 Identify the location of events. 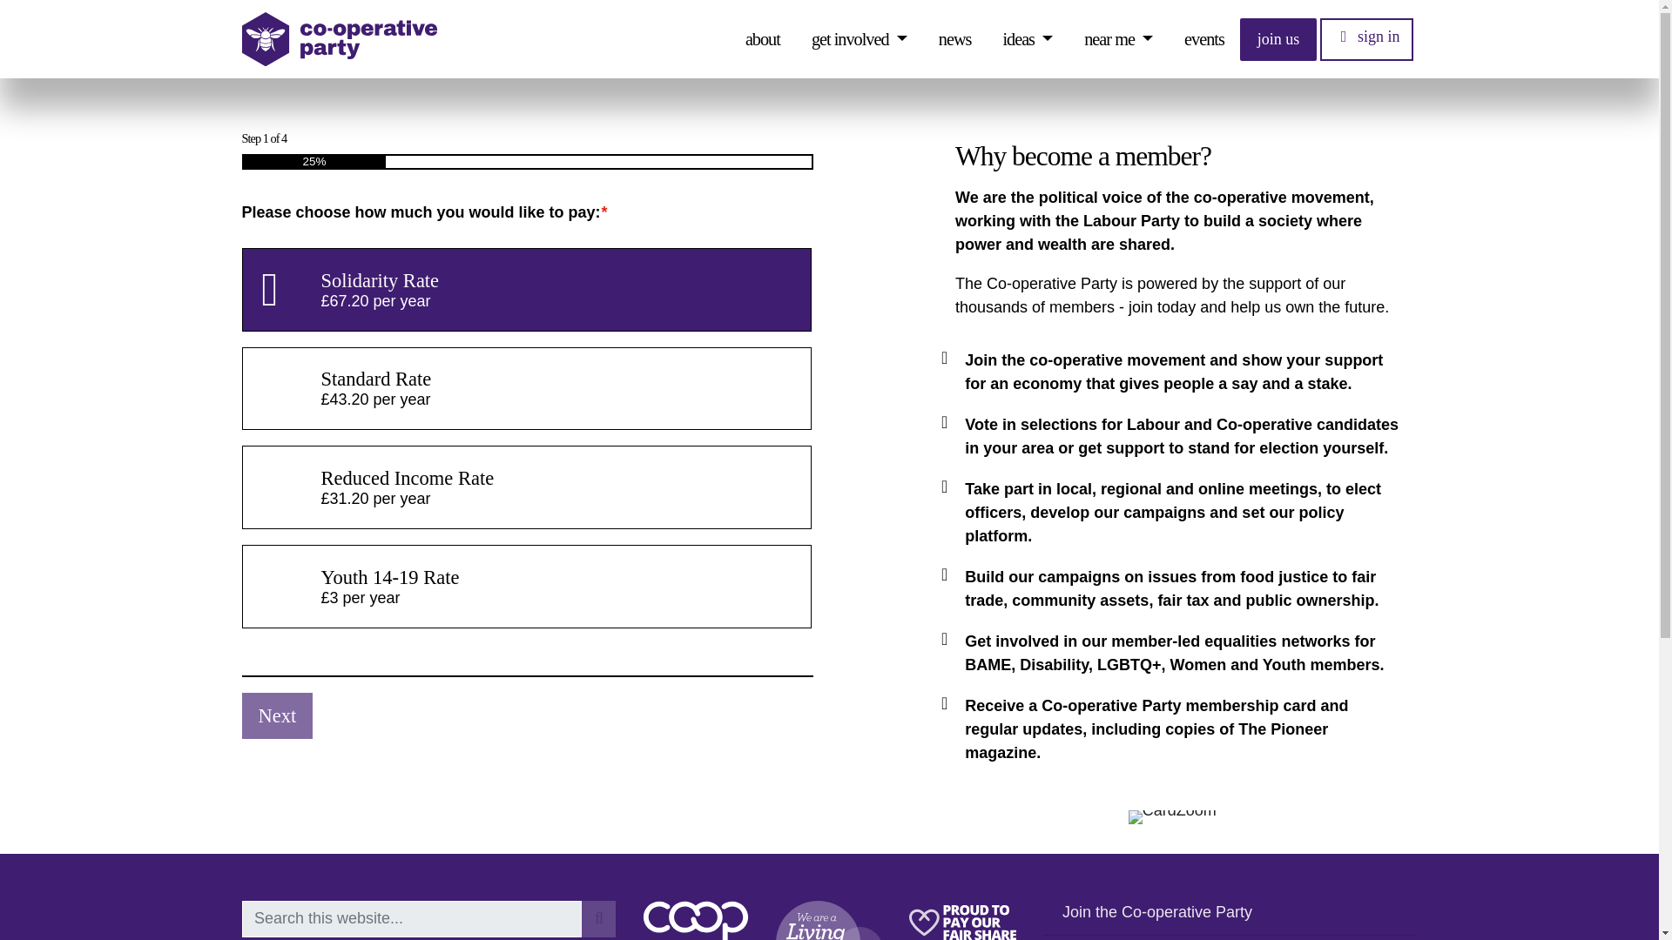
(1204, 38).